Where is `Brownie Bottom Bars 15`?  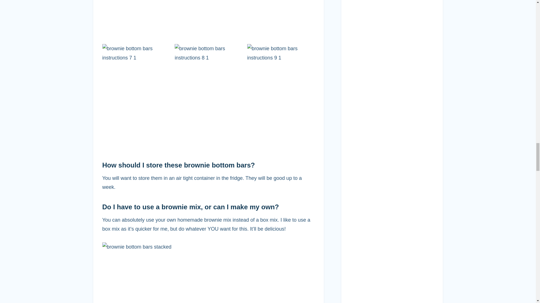
Brownie Bottom Bars 15 is located at coordinates (136, 20).